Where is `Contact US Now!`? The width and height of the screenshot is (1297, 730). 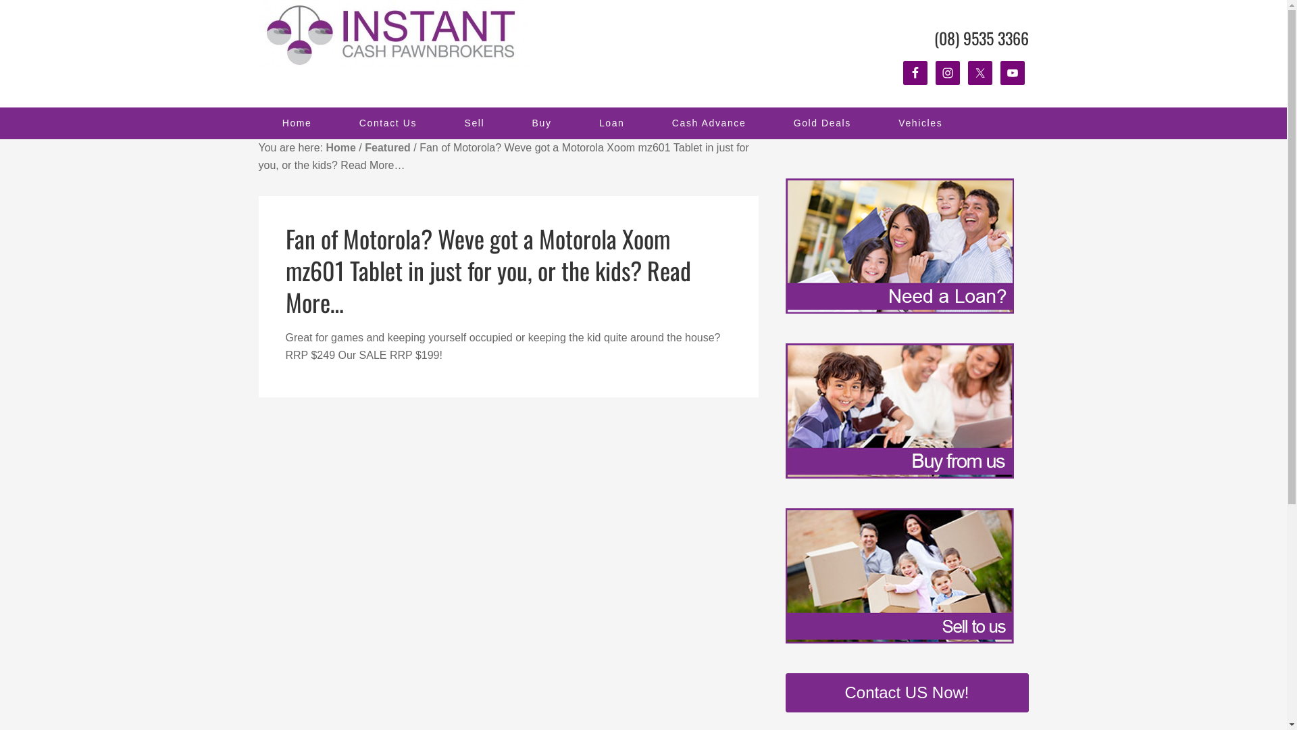 Contact US Now! is located at coordinates (907, 693).